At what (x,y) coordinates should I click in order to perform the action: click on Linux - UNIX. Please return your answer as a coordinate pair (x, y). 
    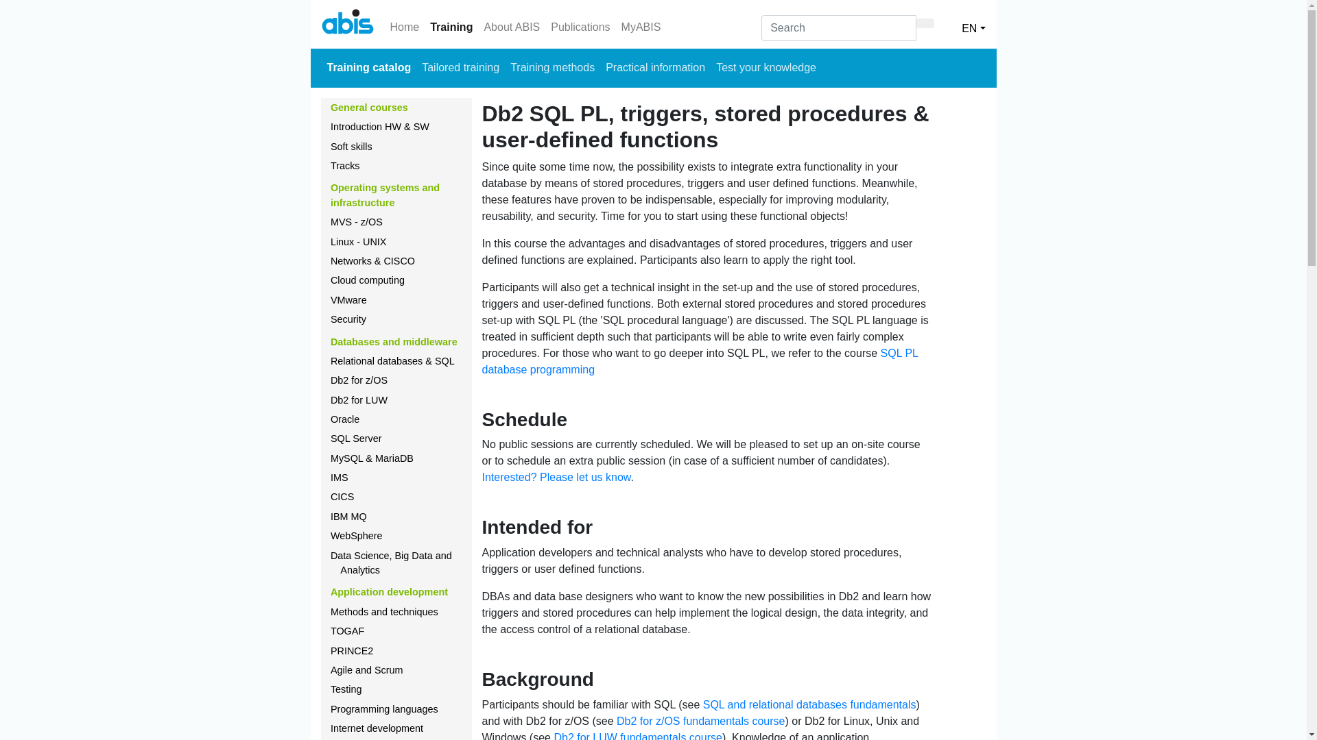
    Looking at the image, I should click on (359, 242).